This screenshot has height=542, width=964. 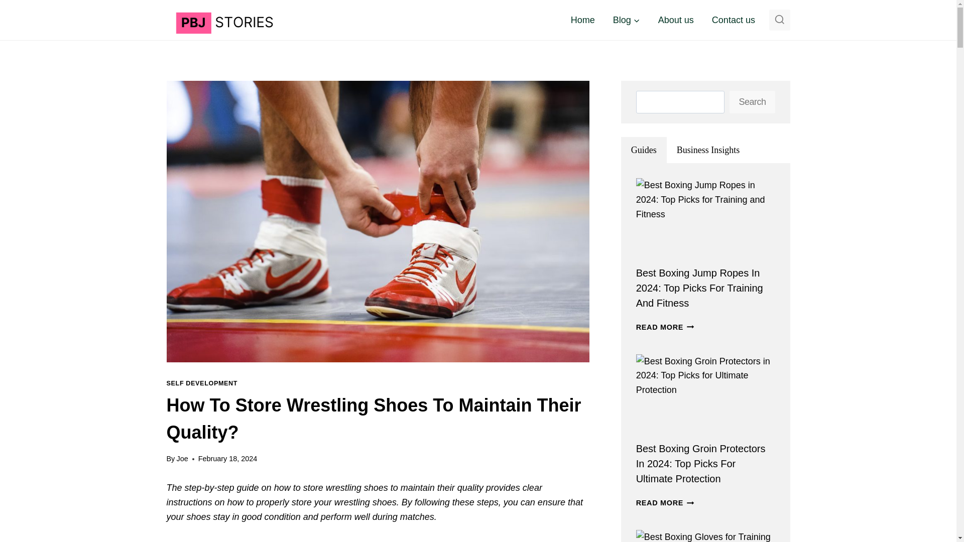 What do you see at coordinates (202, 383) in the screenshot?
I see `SELF DEVELOPMENT` at bounding box center [202, 383].